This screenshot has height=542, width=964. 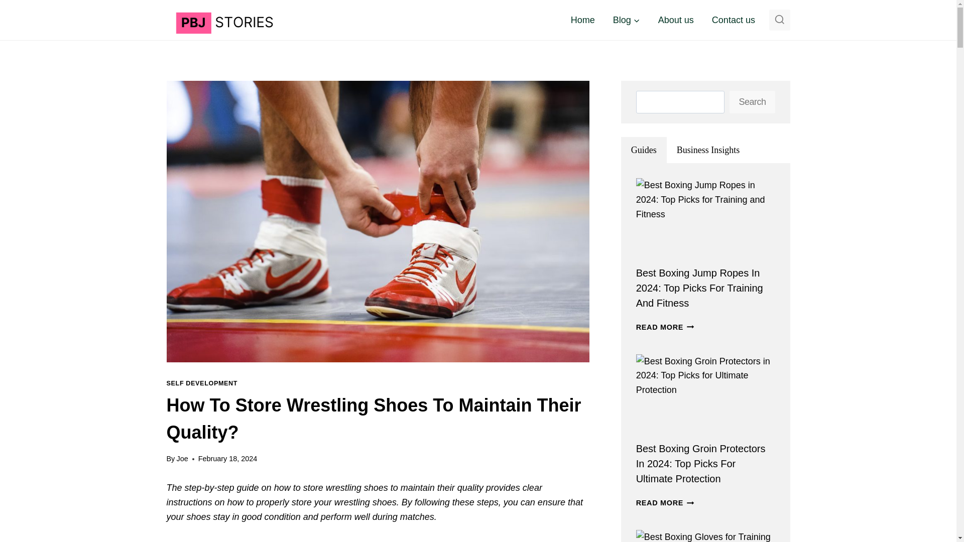 What do you see at coordinates (202, 383) in the screenshot?
I see `SELF DEVELOPMENT` at bounding box center [202, 383].